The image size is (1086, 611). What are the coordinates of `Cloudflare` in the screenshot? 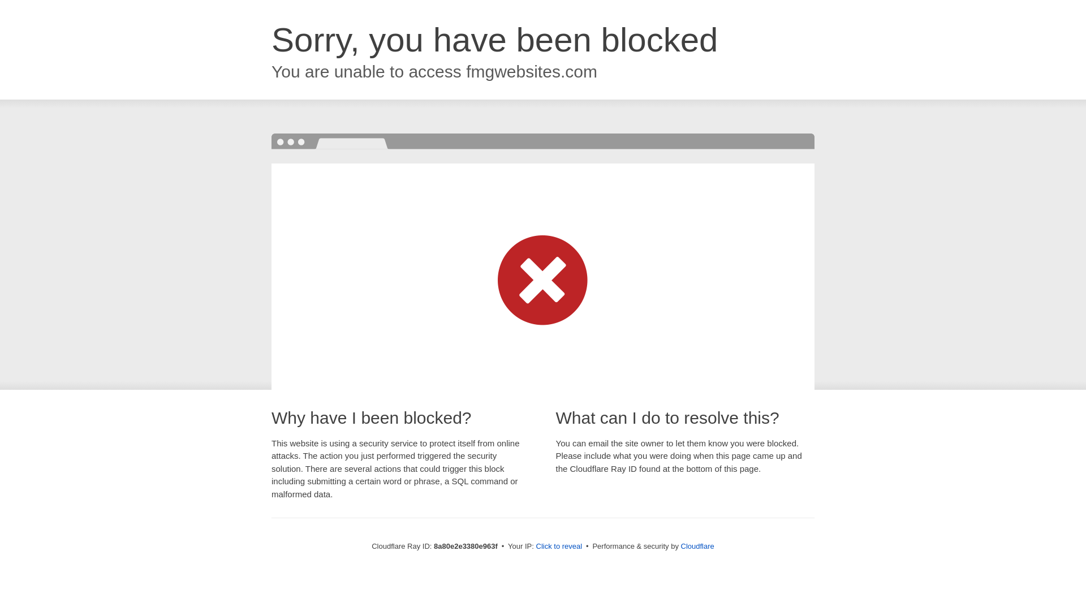 It's located at (697, 546).